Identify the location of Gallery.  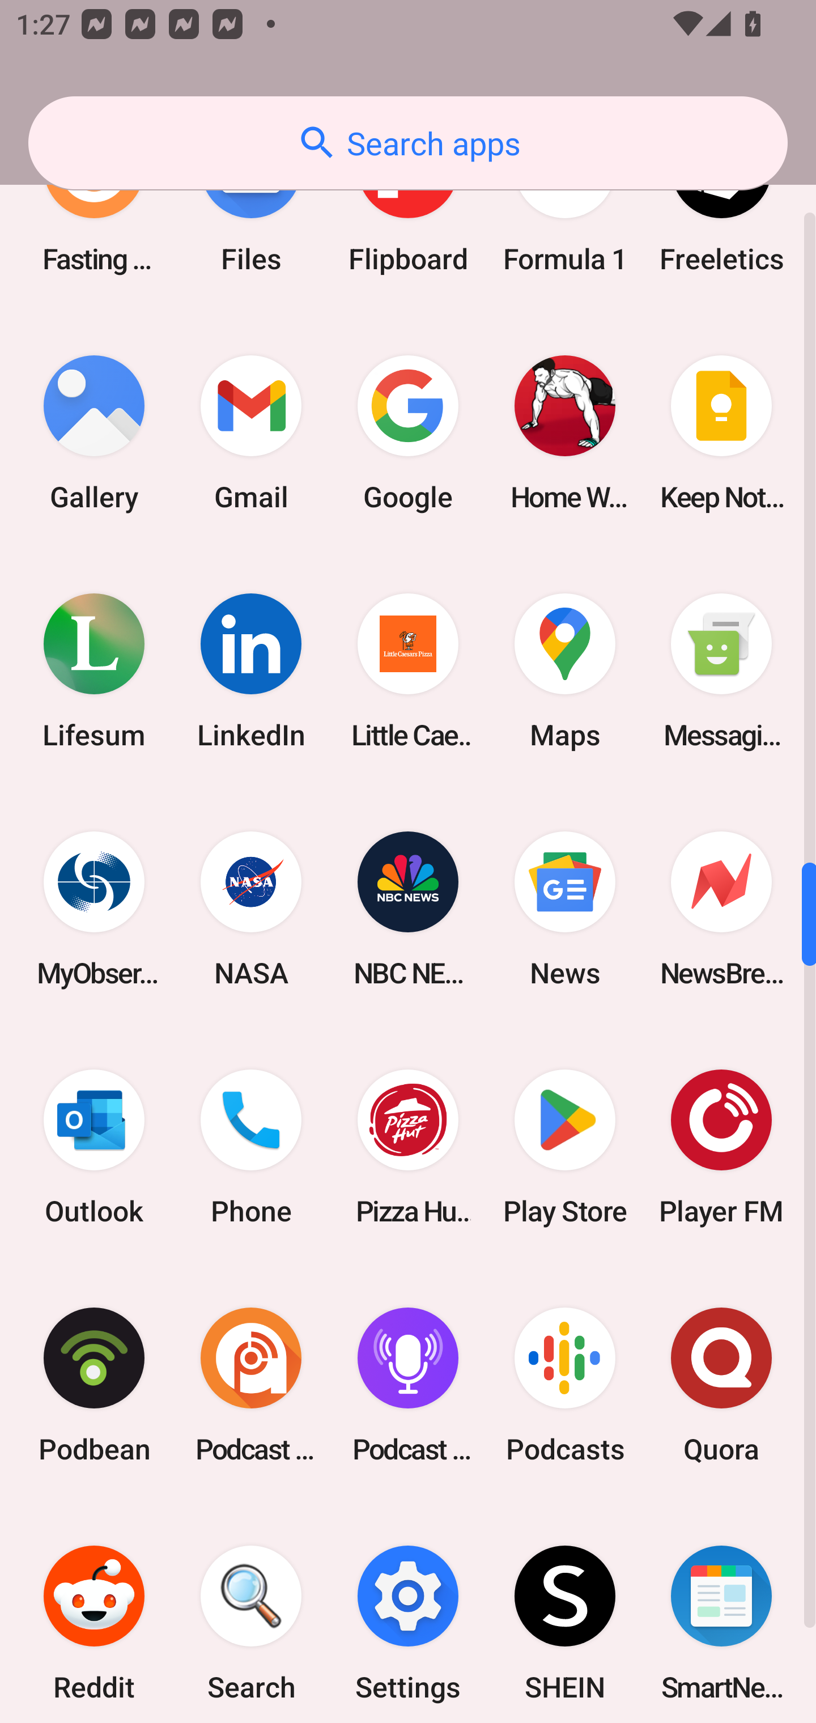
(94, 432).